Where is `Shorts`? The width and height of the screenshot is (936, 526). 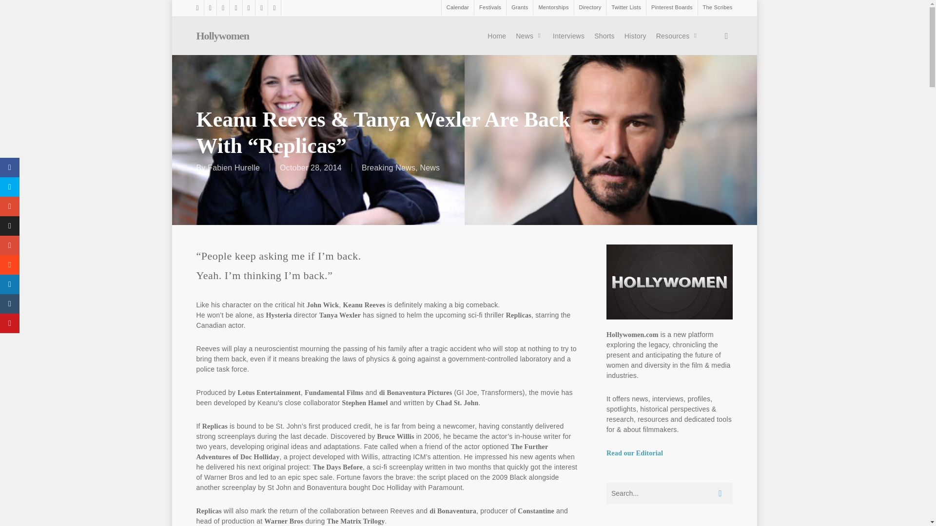 Shorts is located at coordinates (604, 36).